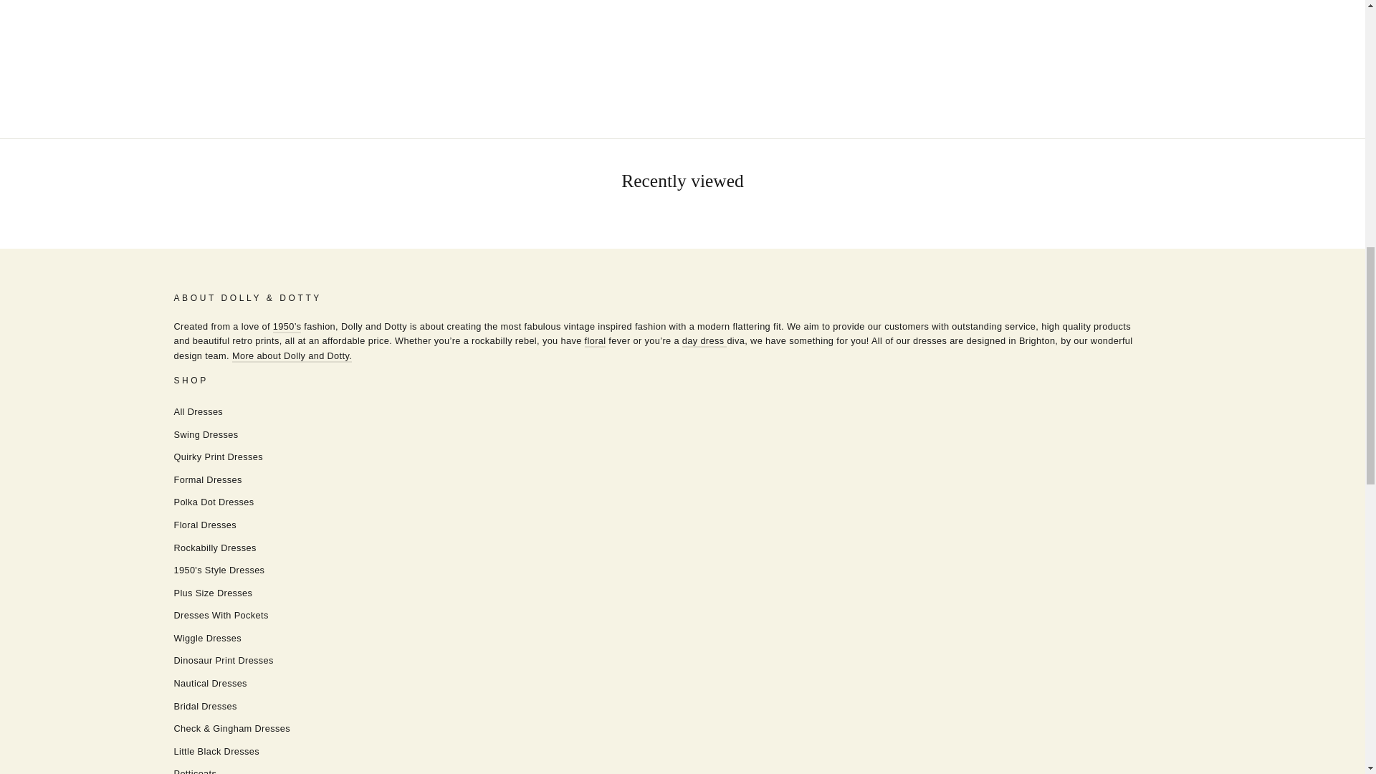 Image resolution: width=1376 pixels, height=774 pixels. Describe the element at coordinates (596, 341) in the screenshot. I see `Floral Dresses` at that location.